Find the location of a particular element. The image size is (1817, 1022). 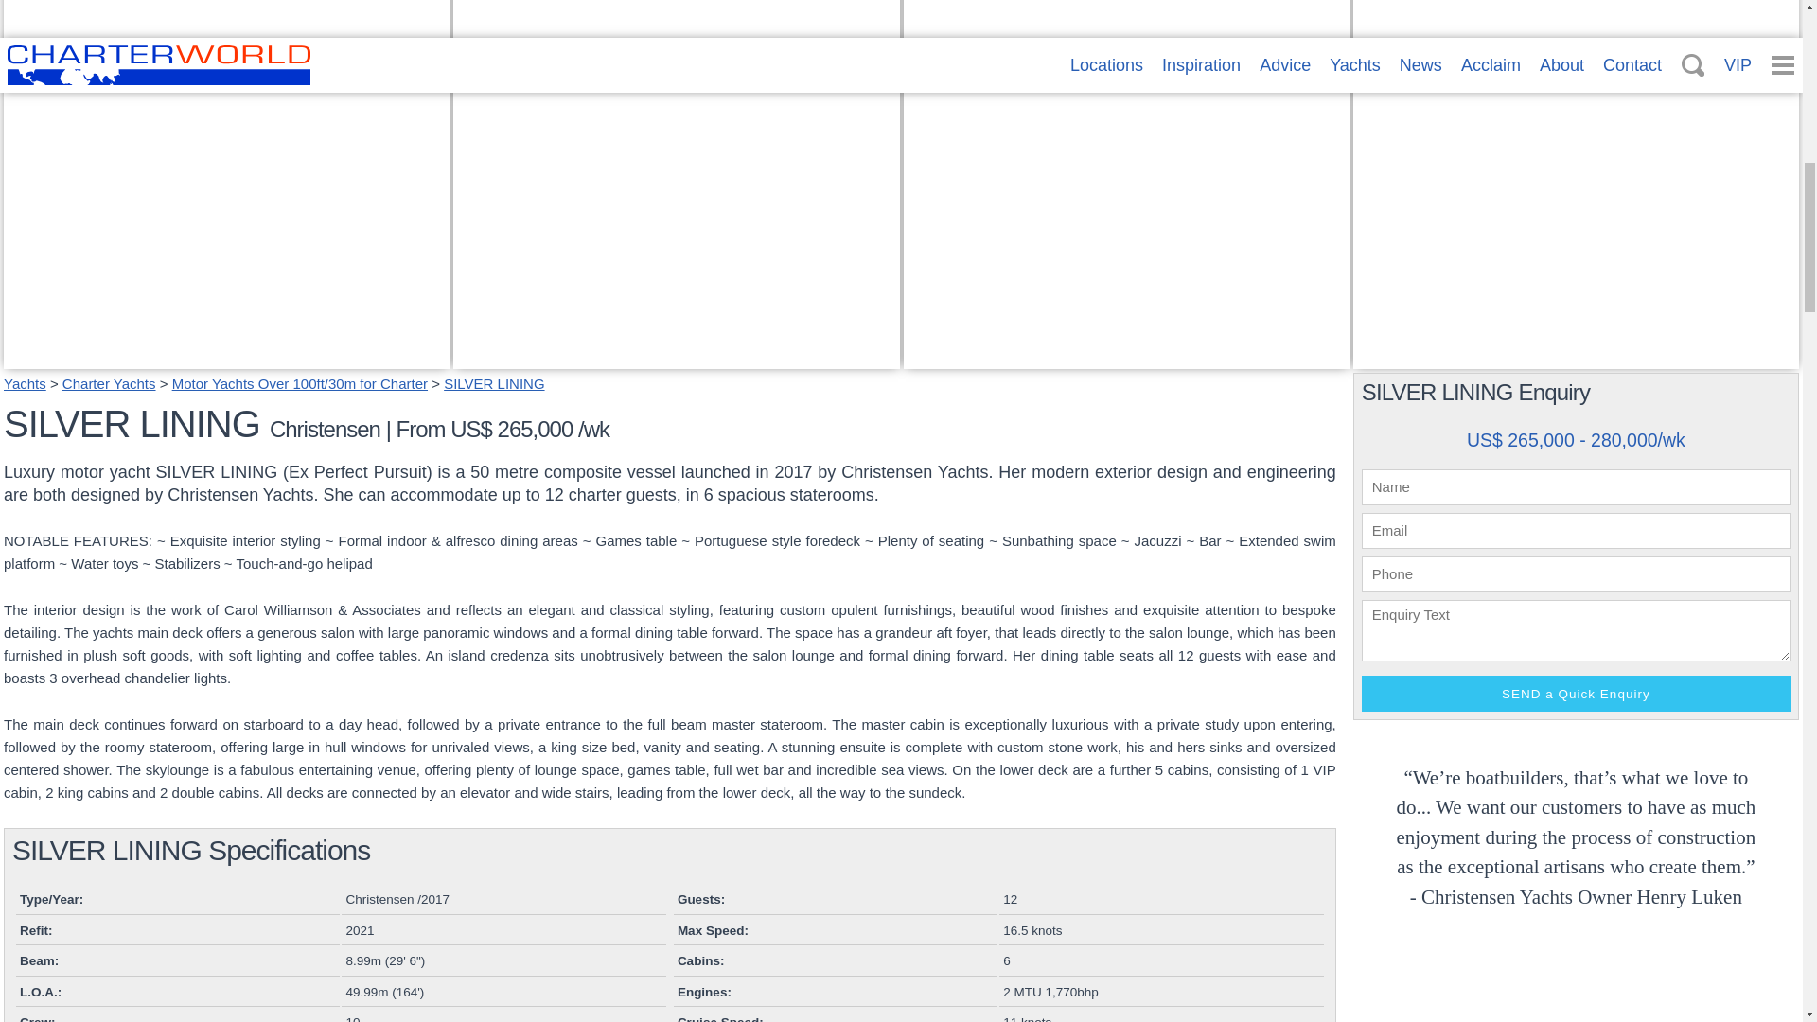

SEND a Quick Enquiry is located at coordinates (225, 357).